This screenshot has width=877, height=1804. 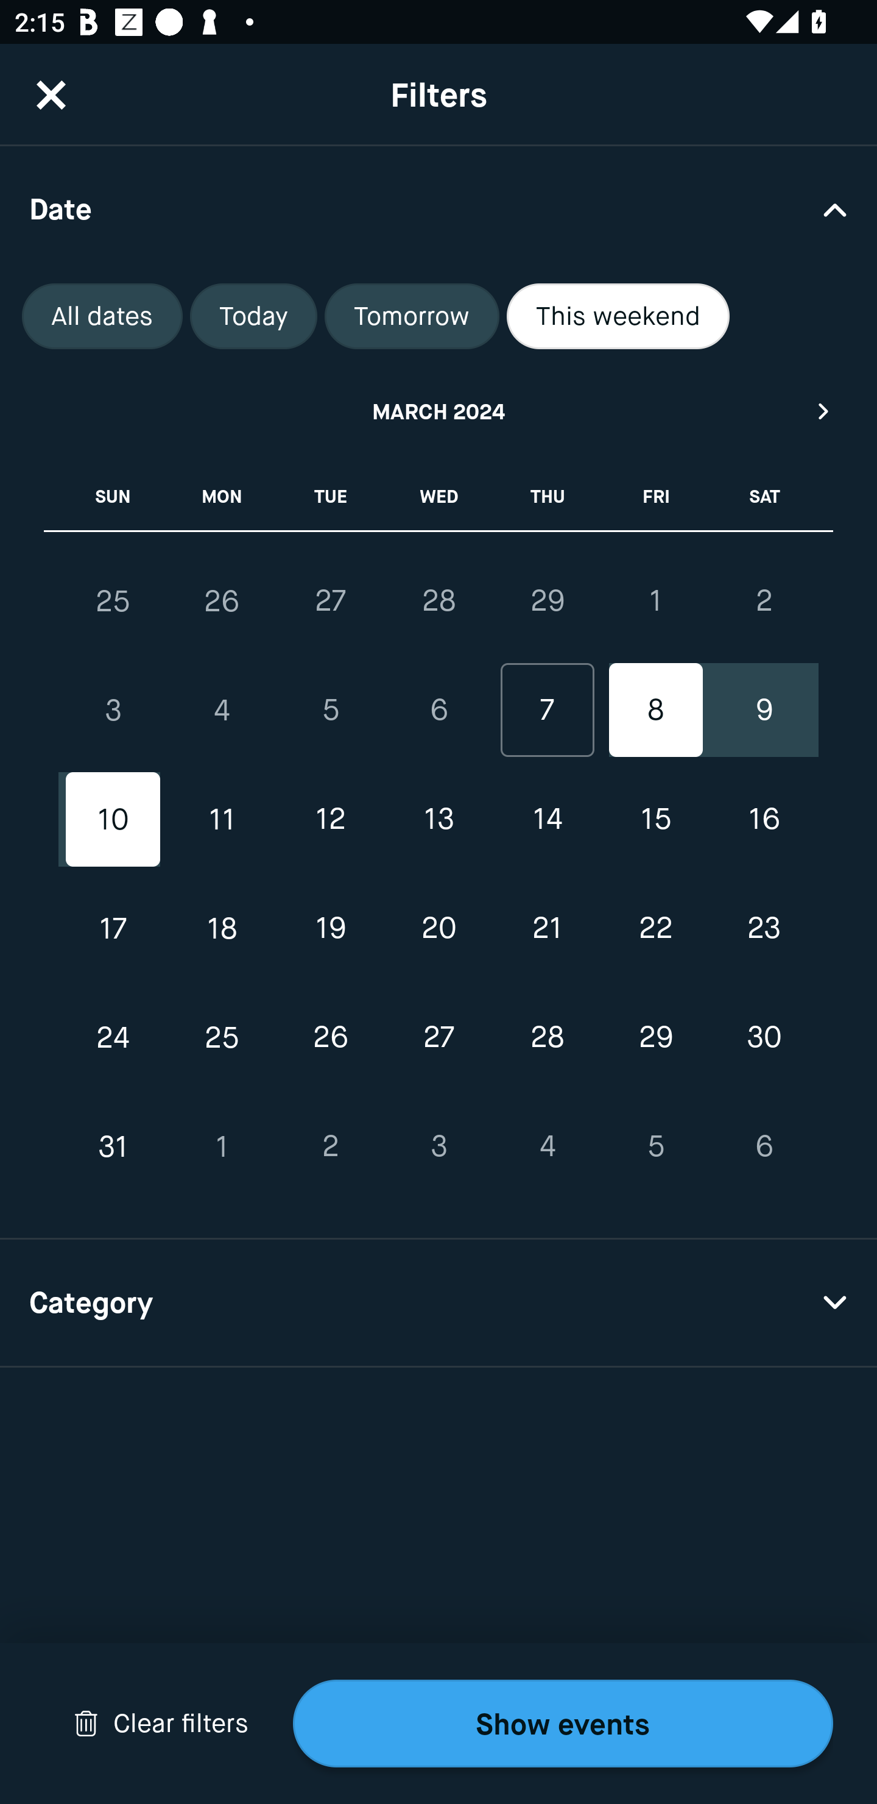 I want to click on 27, so click(x=438, y=1037).